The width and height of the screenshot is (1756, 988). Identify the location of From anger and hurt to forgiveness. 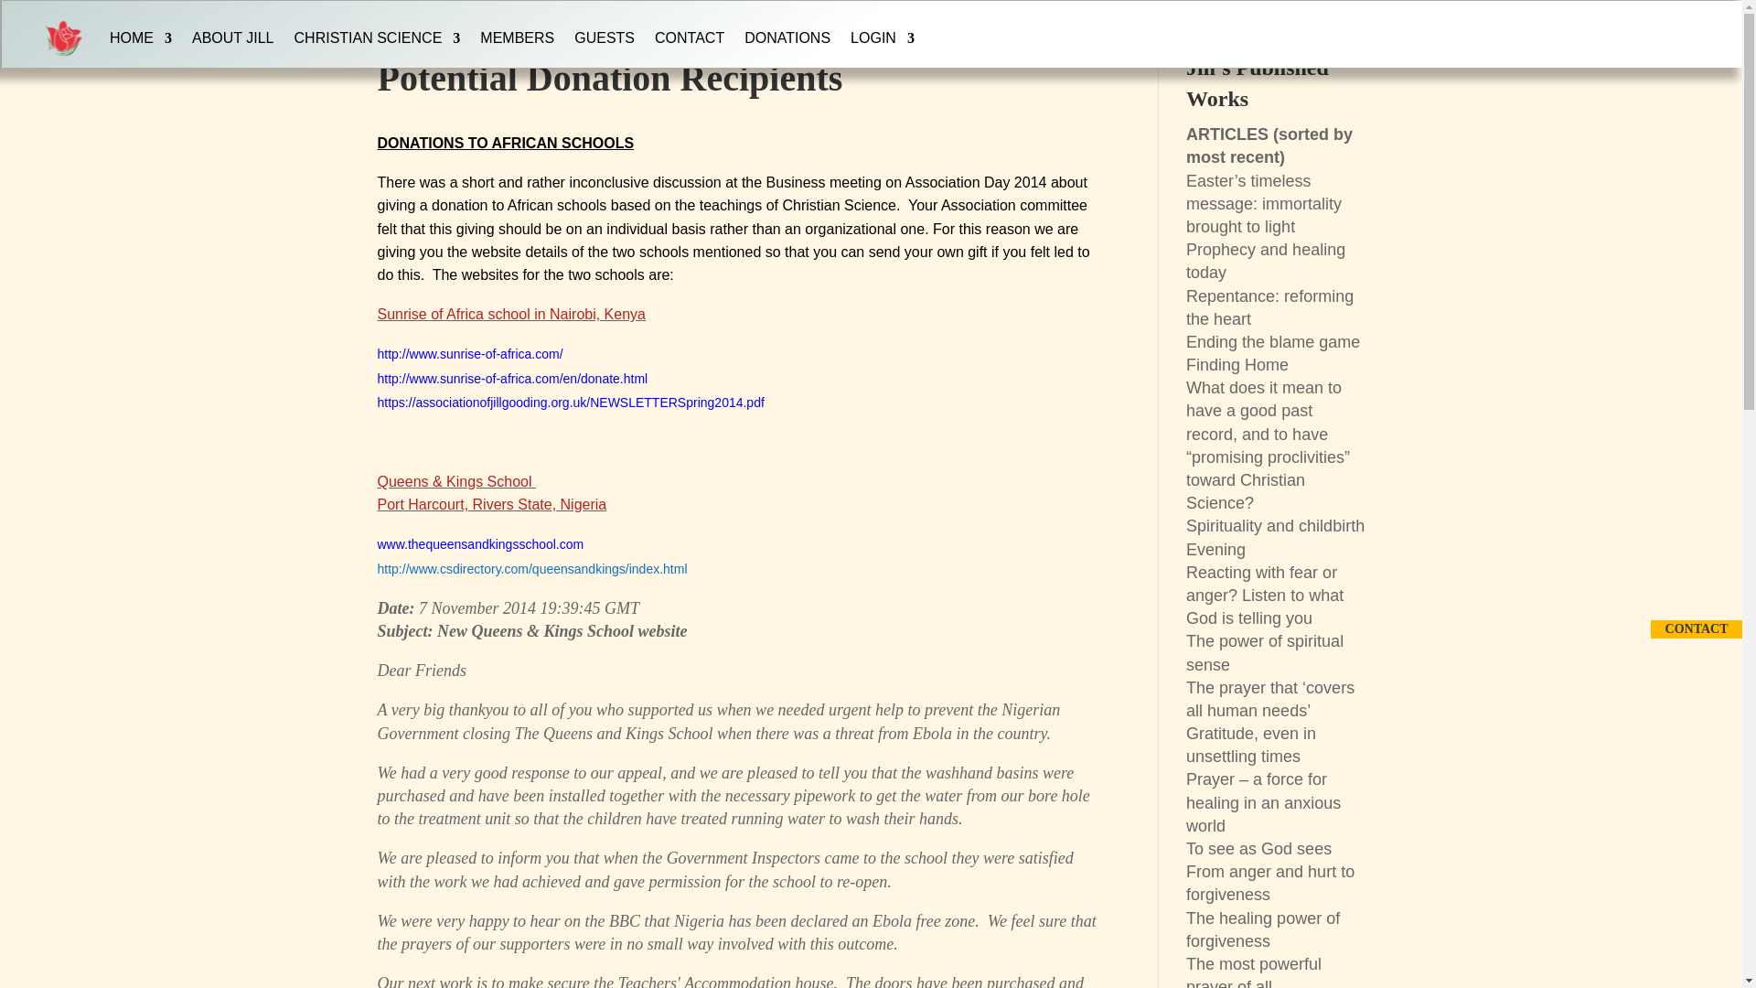
(1269, 883).